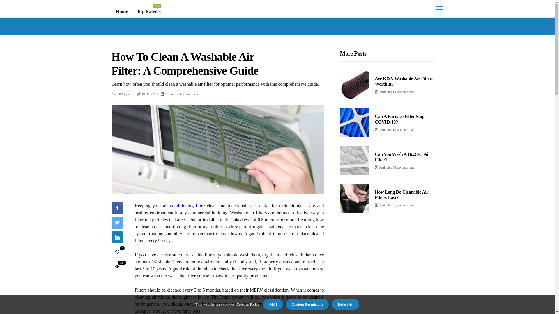  Describe the element at coordinates (403, 157) in the screenshot. I see `Can You Wash A 16x30x1 Air Filter?` at that location.